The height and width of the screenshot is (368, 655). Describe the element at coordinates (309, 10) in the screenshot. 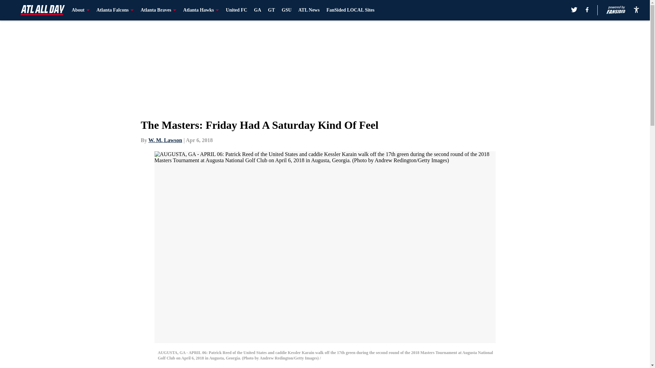

I see `ATL News` at that location.